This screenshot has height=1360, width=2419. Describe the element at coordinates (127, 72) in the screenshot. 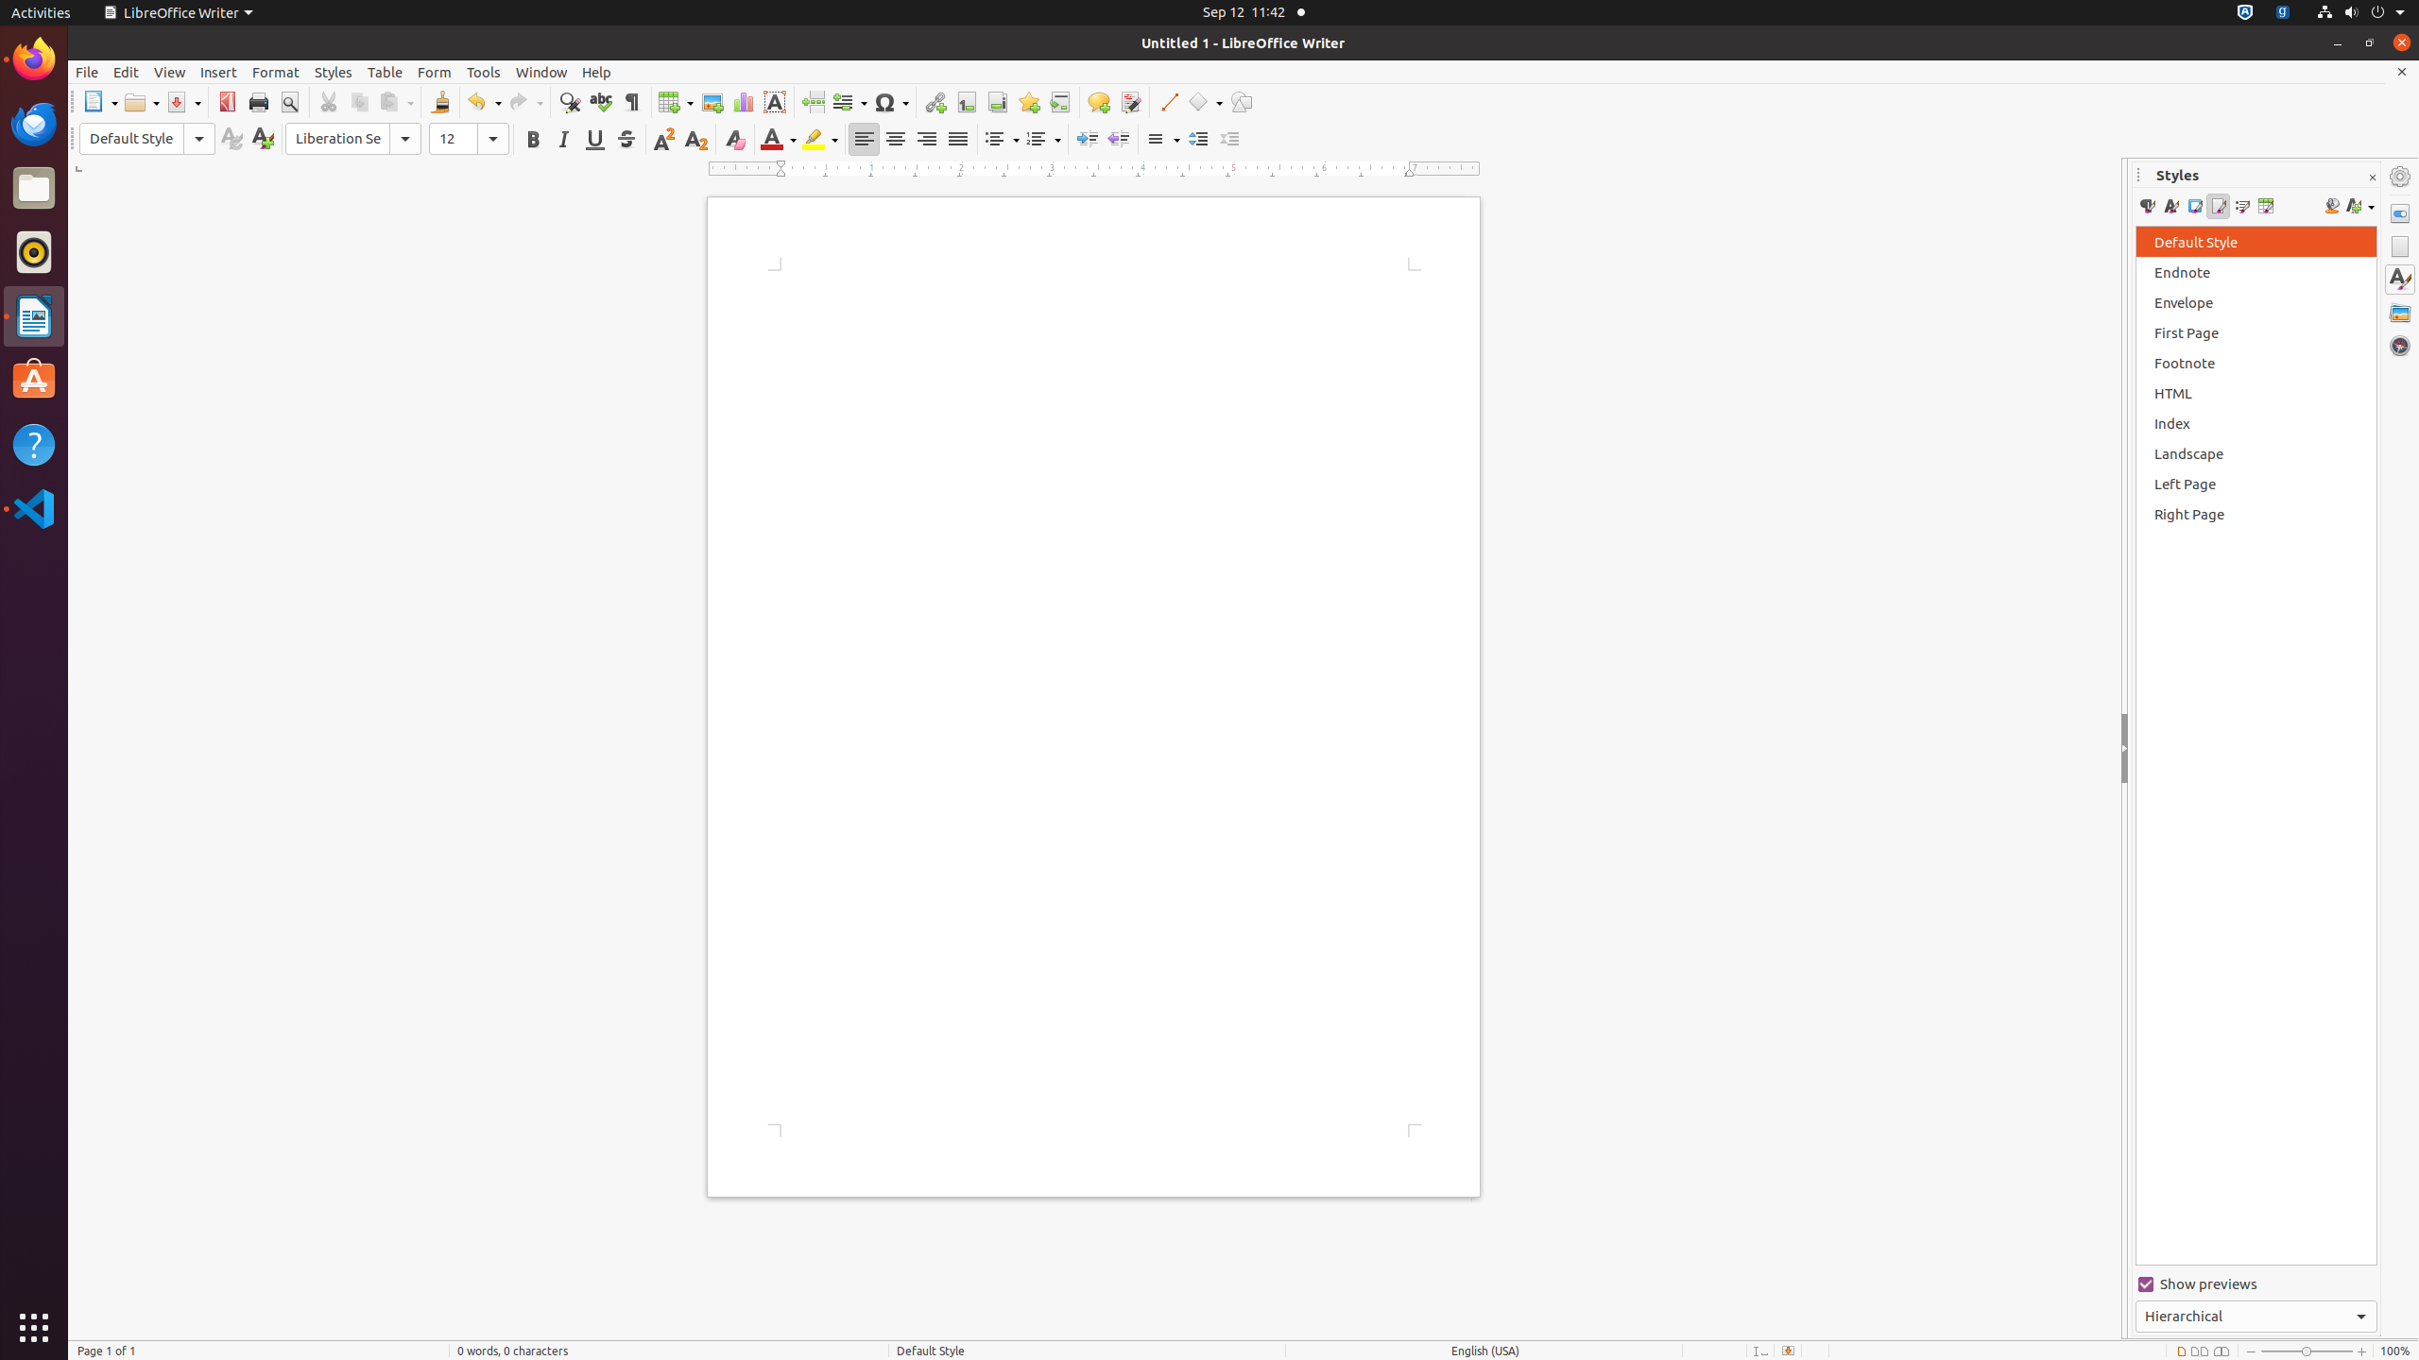

I see `Edit` at that location.